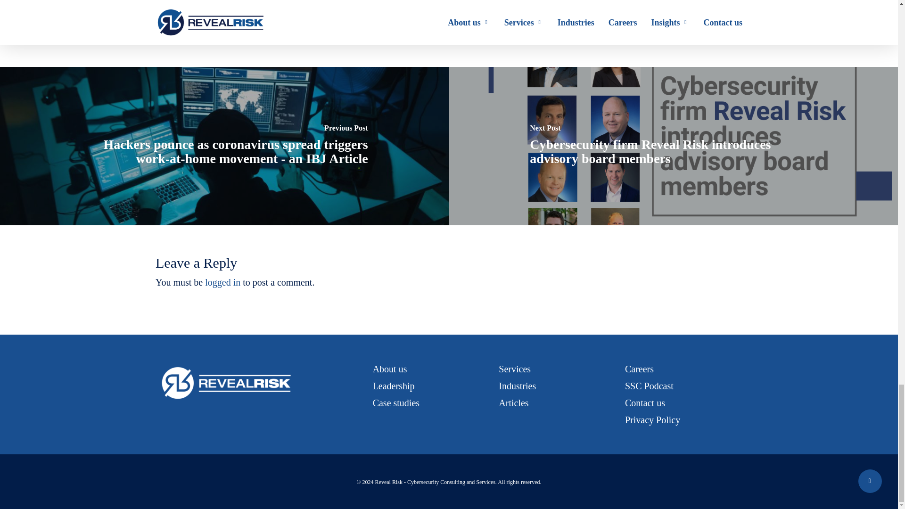 Image resolution: width=905 pixels, height=509 pixels. What do you see at coordinates (222, 282) in the screenshot?
I see `logged in` at bounding box center [222, 282].